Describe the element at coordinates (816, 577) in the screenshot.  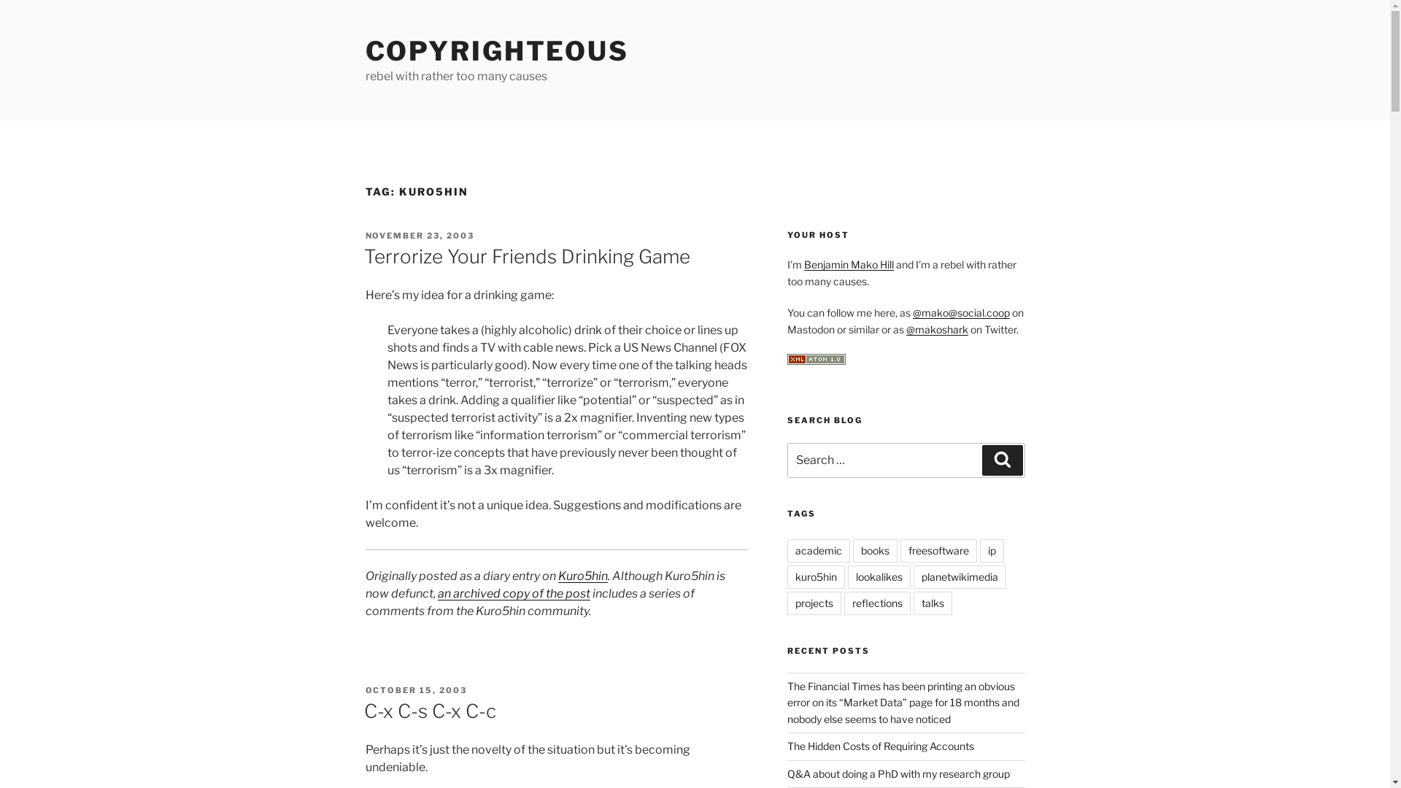
I see `kuro5hin` at that location.